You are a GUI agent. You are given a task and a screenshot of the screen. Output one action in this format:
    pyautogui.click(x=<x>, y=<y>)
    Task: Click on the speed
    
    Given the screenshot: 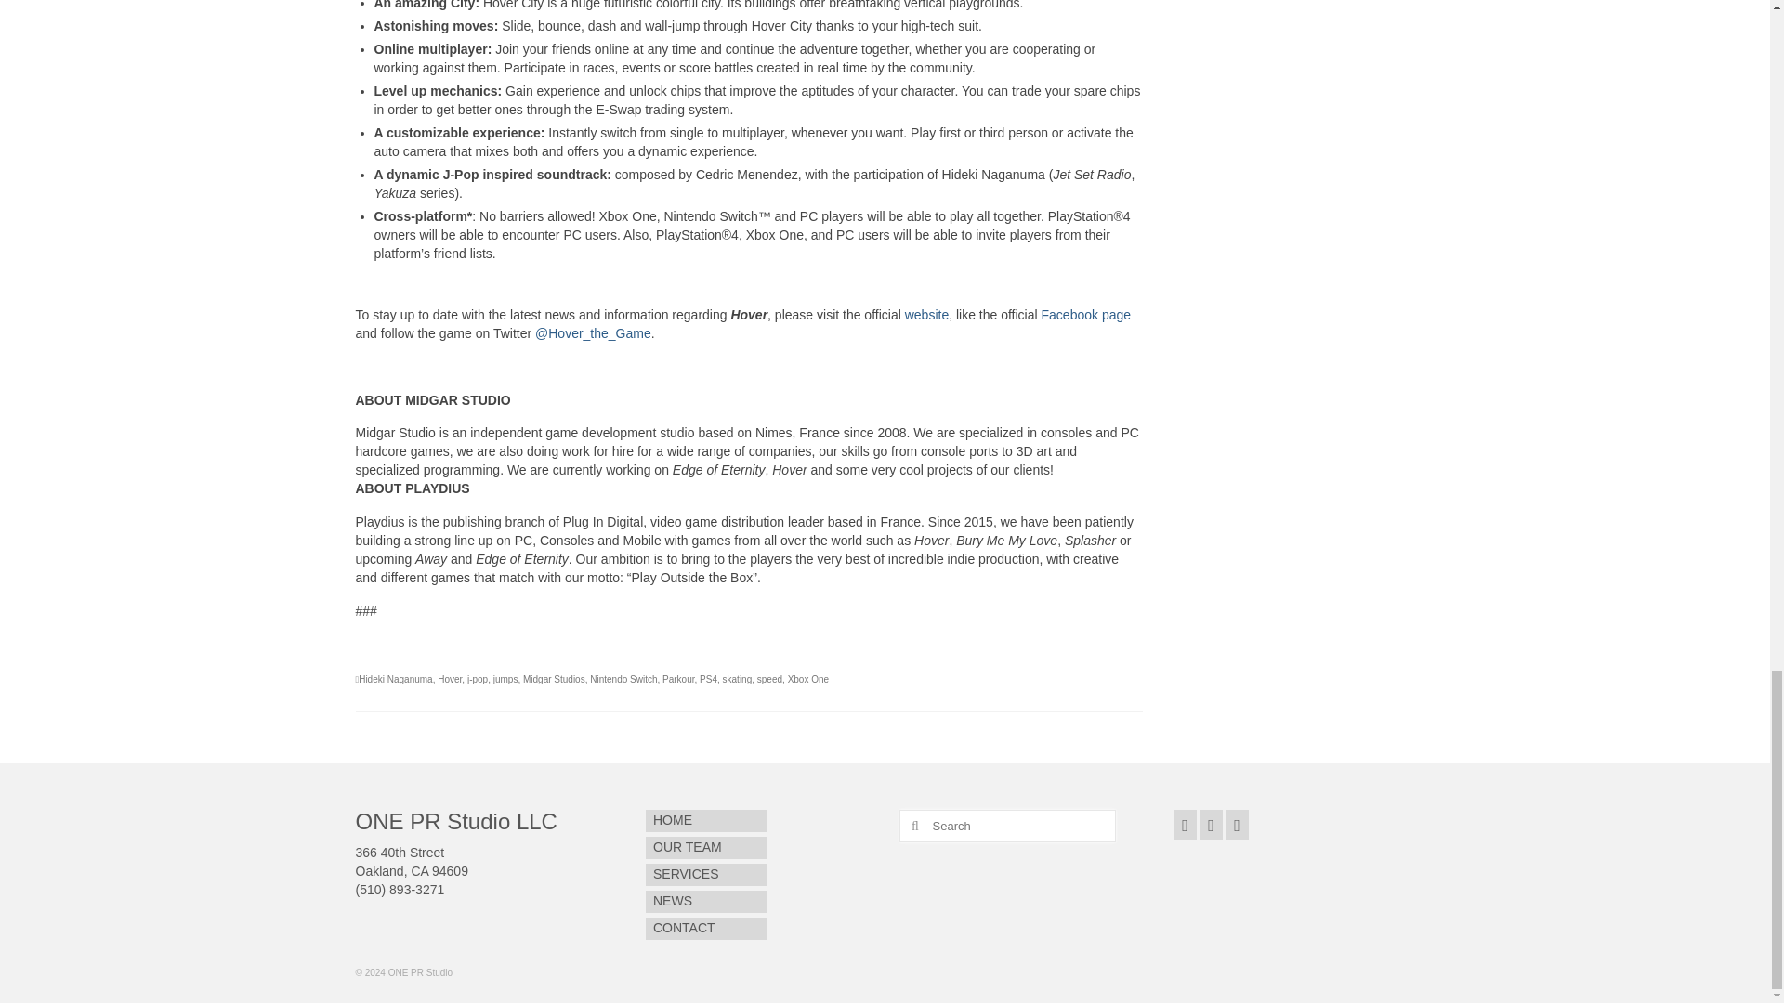 What is the action you would take?
    pyautogui.click(x=769, y=678)
    